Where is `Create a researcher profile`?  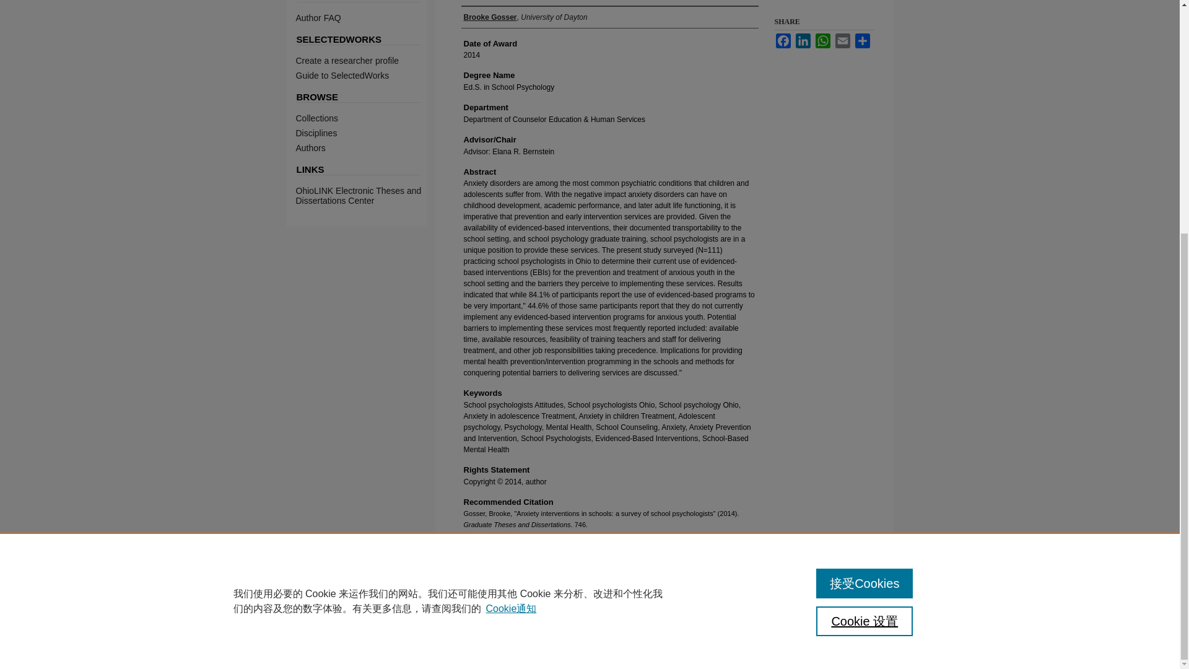 Create a researcher profile is located at coordinates (365, 60).